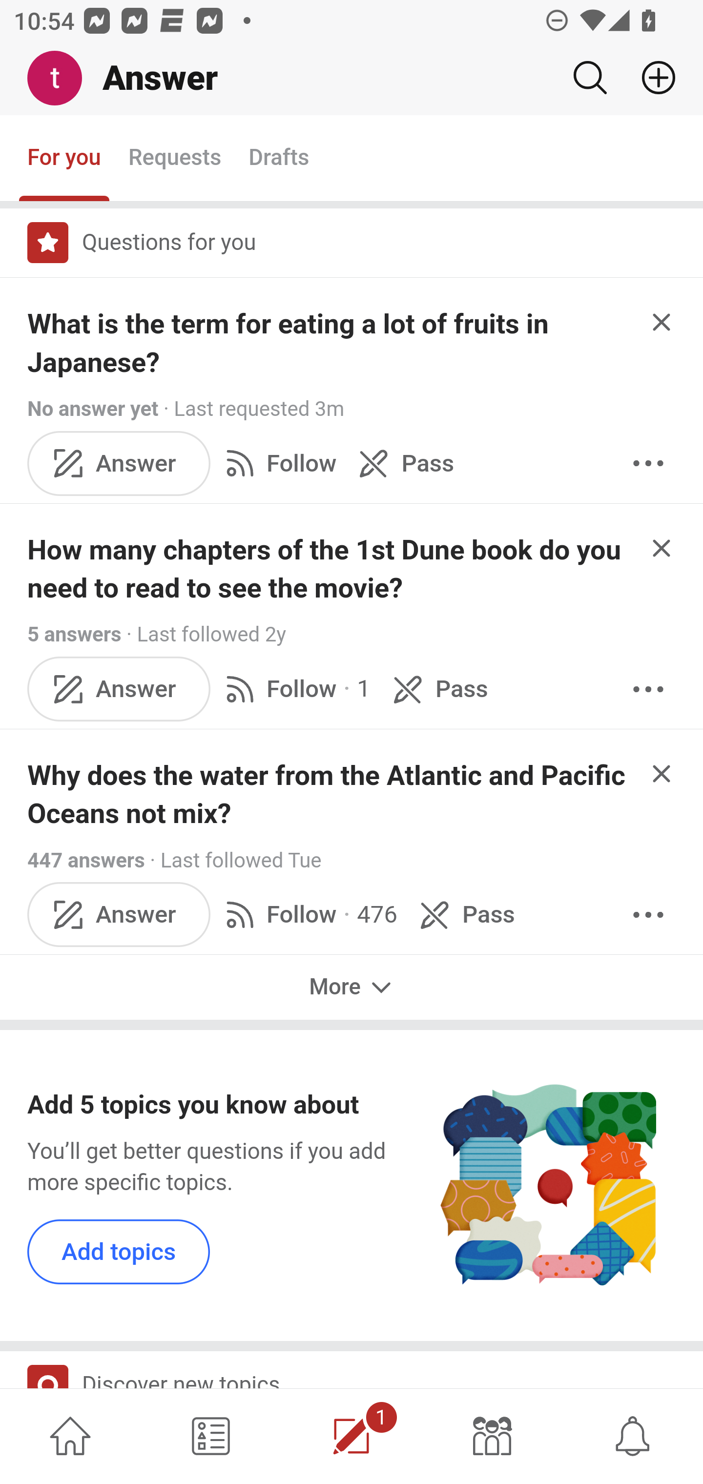 The image size is (703, 1484). I want to click on Requests, so click(174, 159).